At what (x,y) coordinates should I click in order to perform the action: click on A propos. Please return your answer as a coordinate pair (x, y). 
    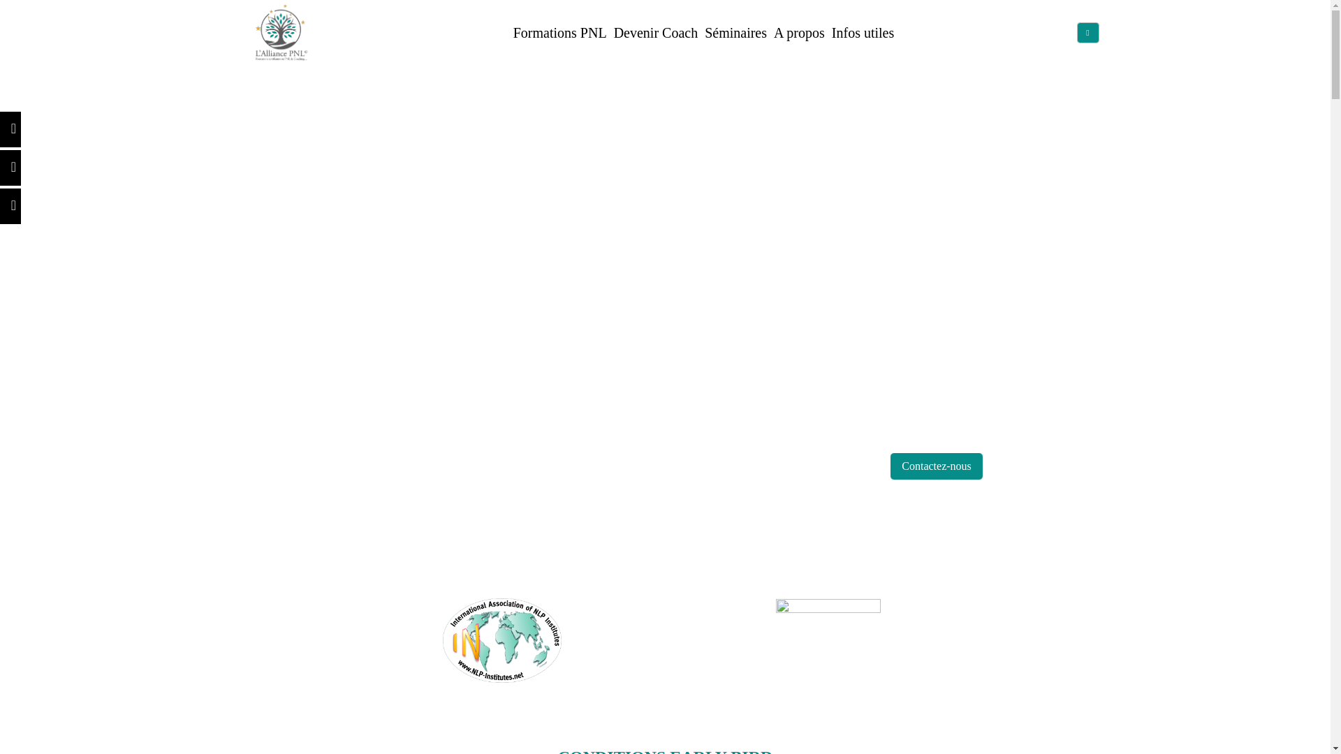
    Looking at the image, I should click on (799, 33).